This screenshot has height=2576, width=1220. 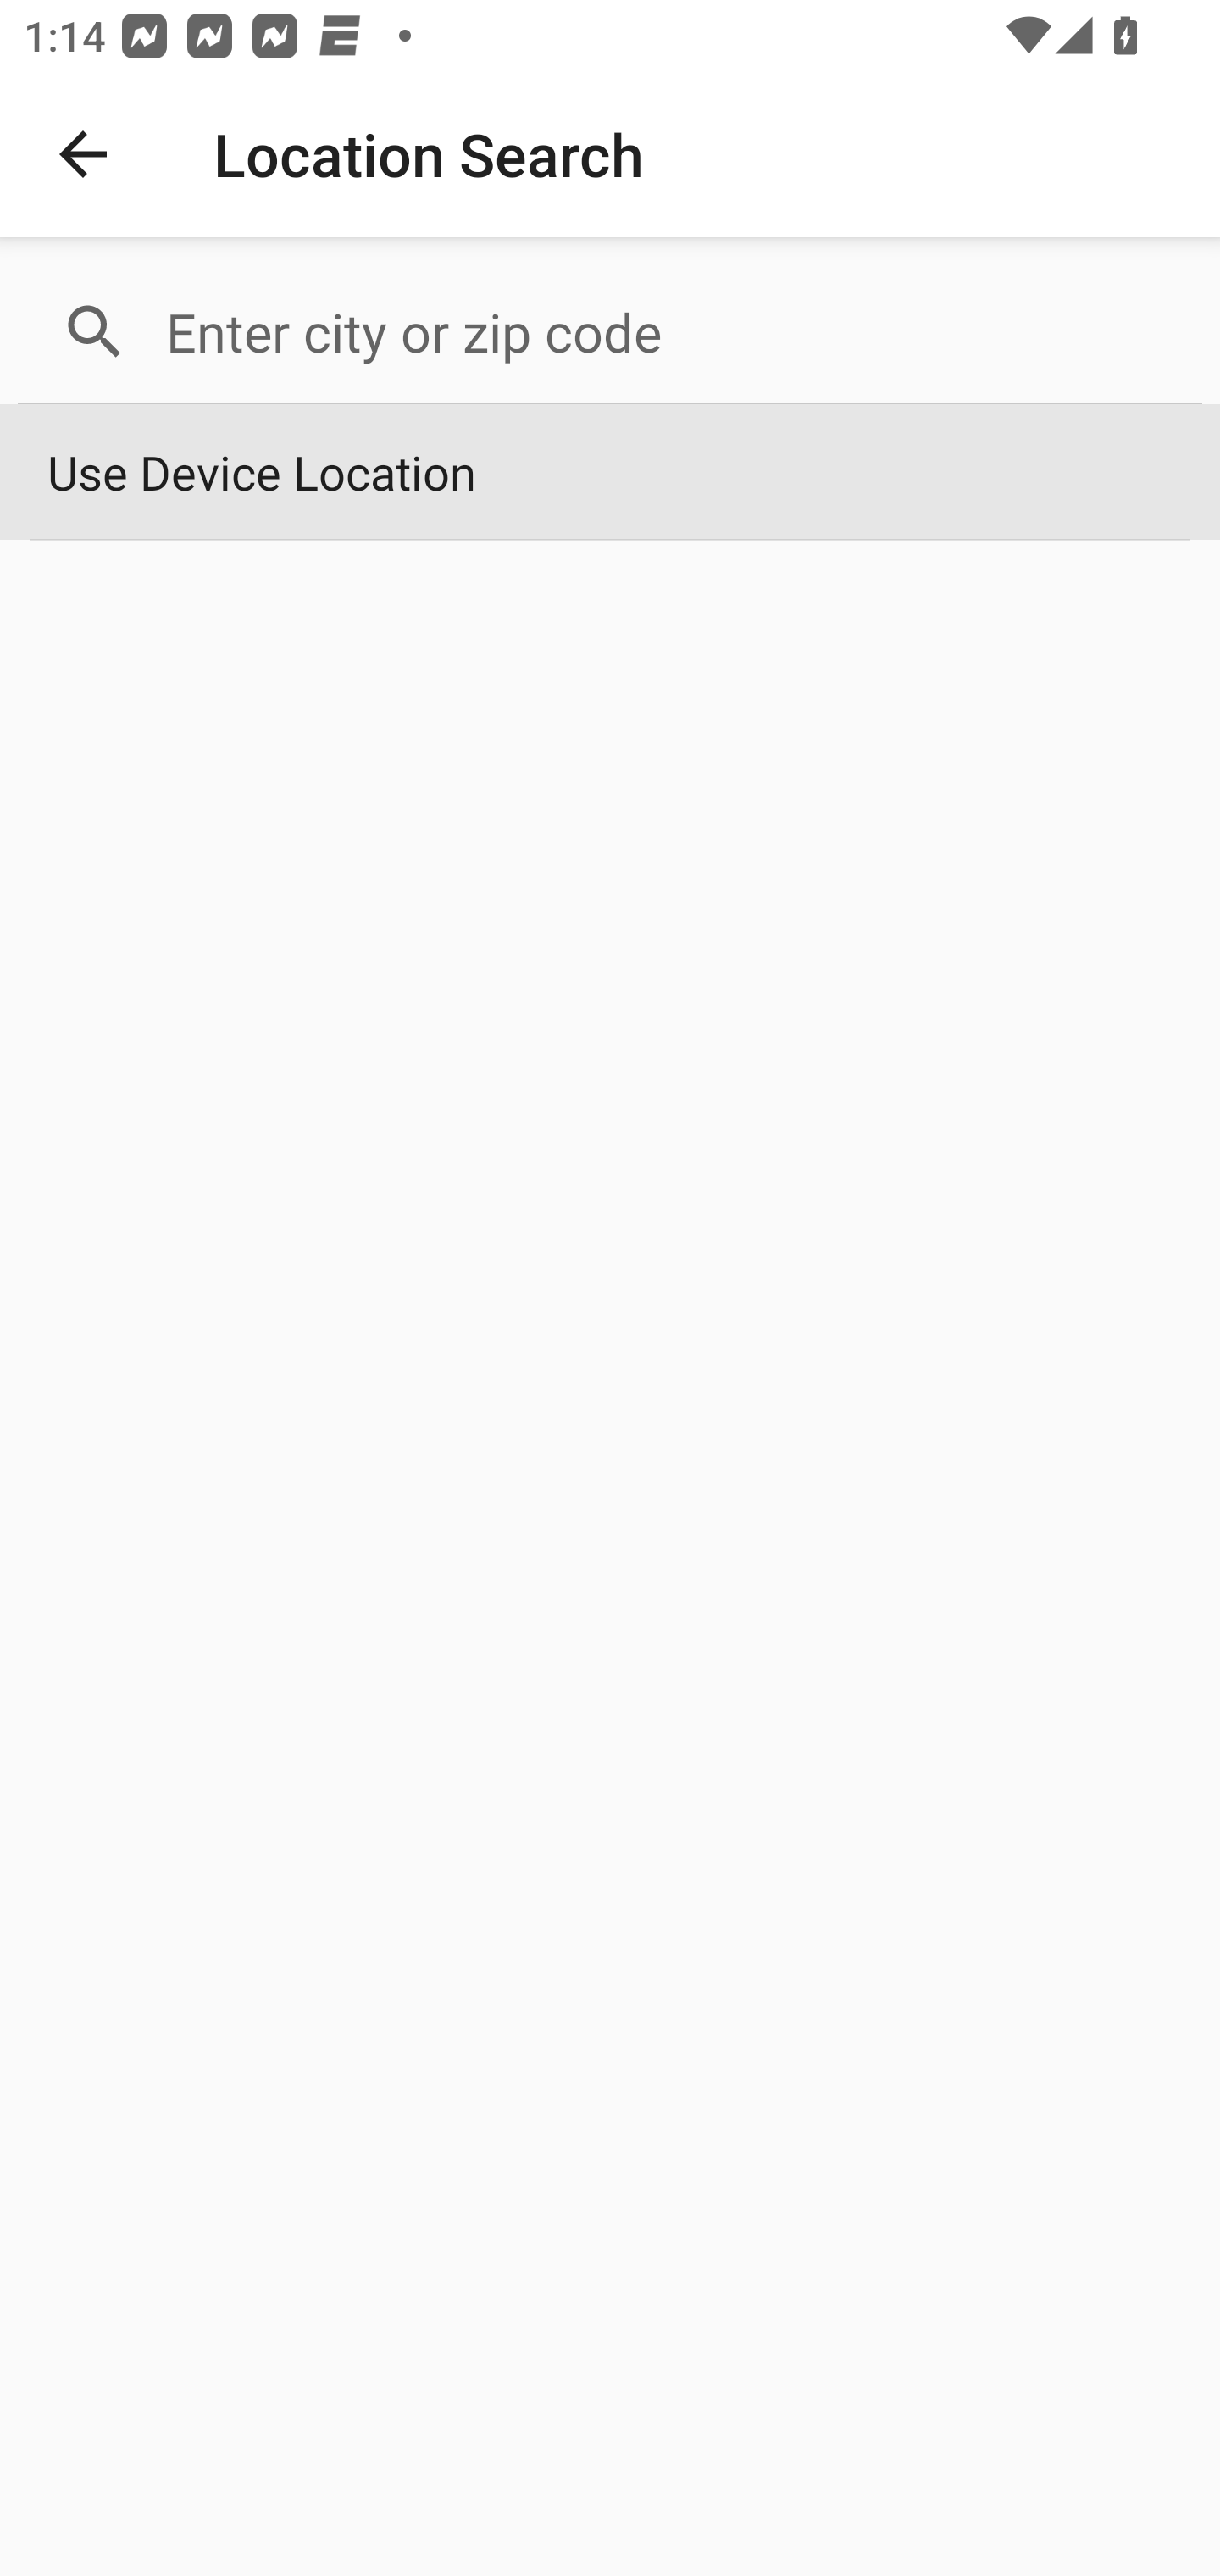 I want to click on Navigate up, so click(x=83, y=154).